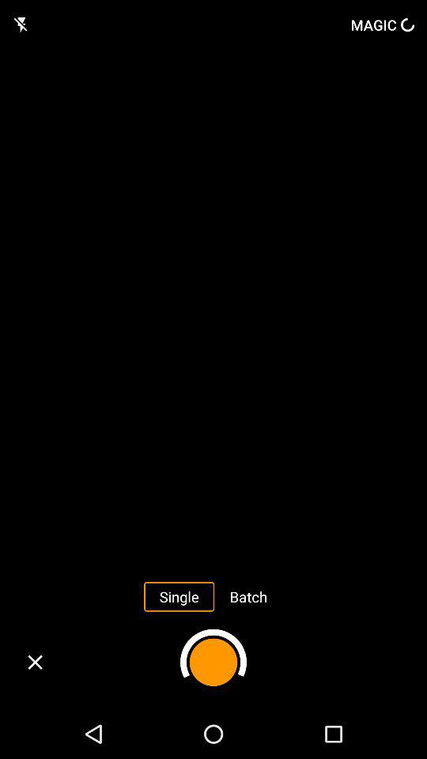 This screenshot has width=427, height=759. I want to click on click item at the top left corner, so click(22, 25).